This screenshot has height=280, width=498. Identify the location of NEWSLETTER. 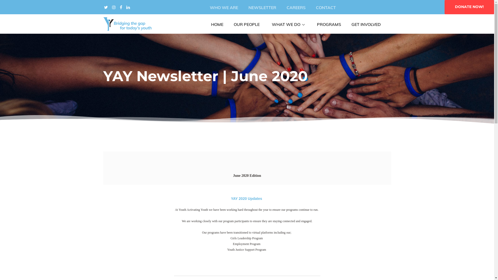
(262, 8).